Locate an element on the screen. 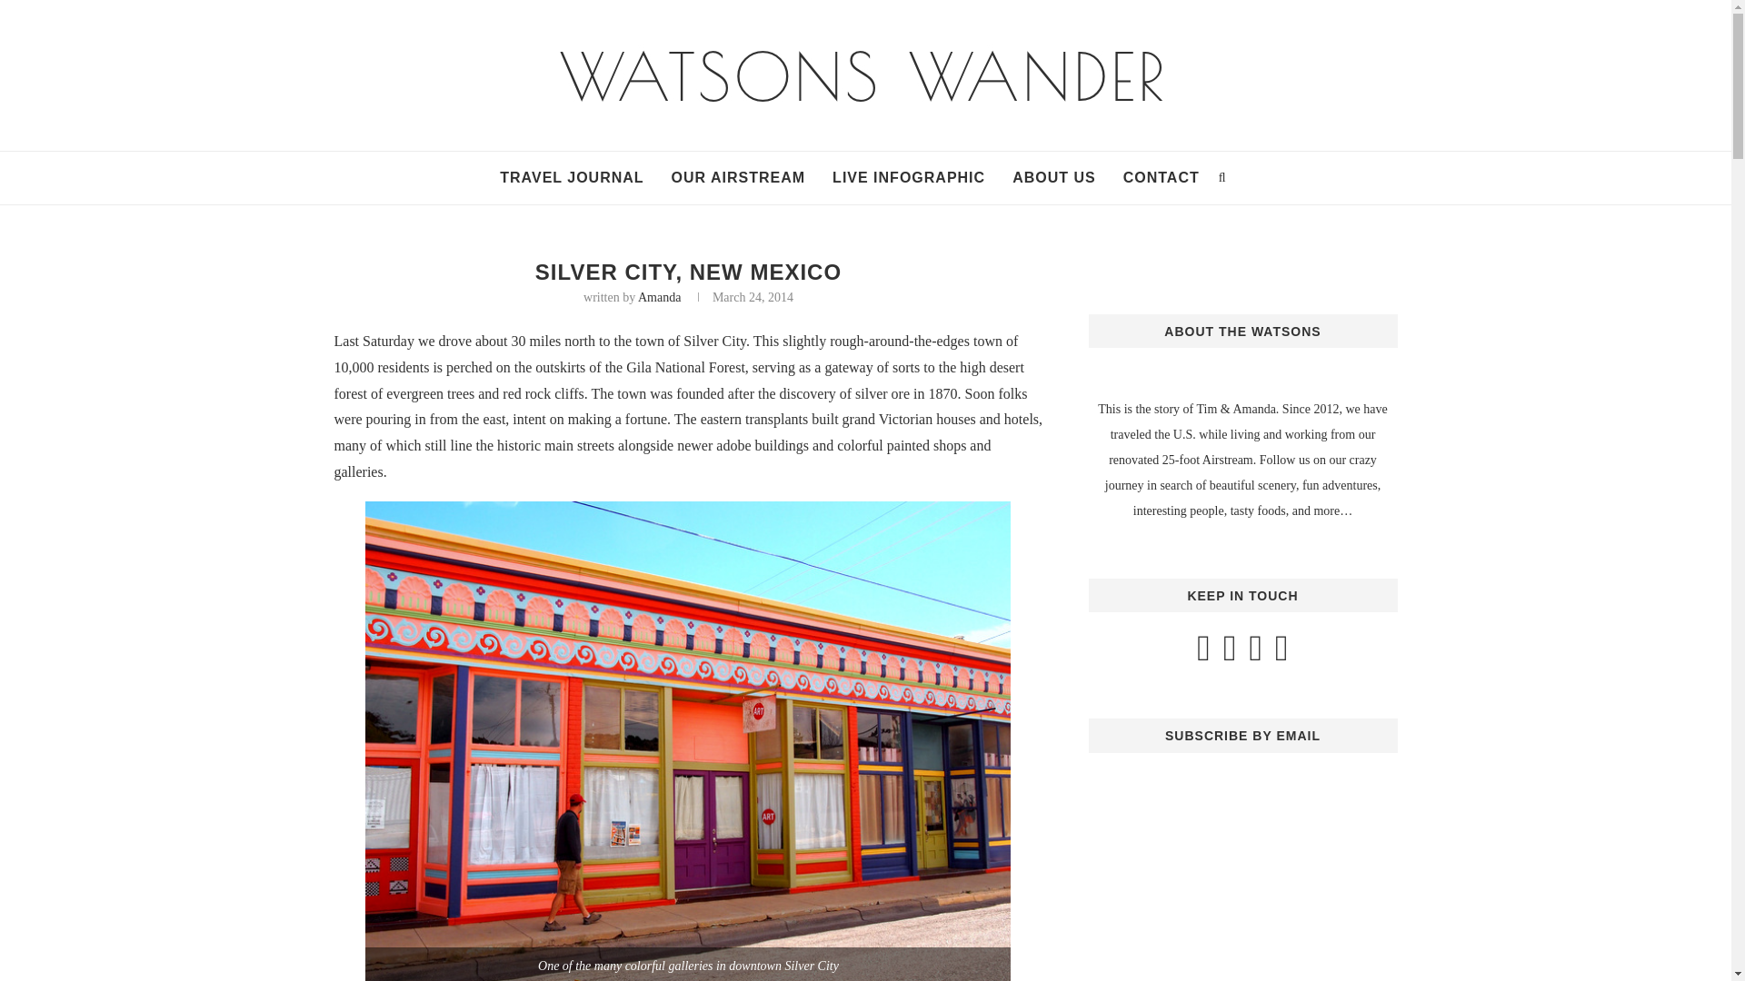 This screenshot has height=981, width=1745. OUR AIRSTREAM is located at coordinates (739, 178).